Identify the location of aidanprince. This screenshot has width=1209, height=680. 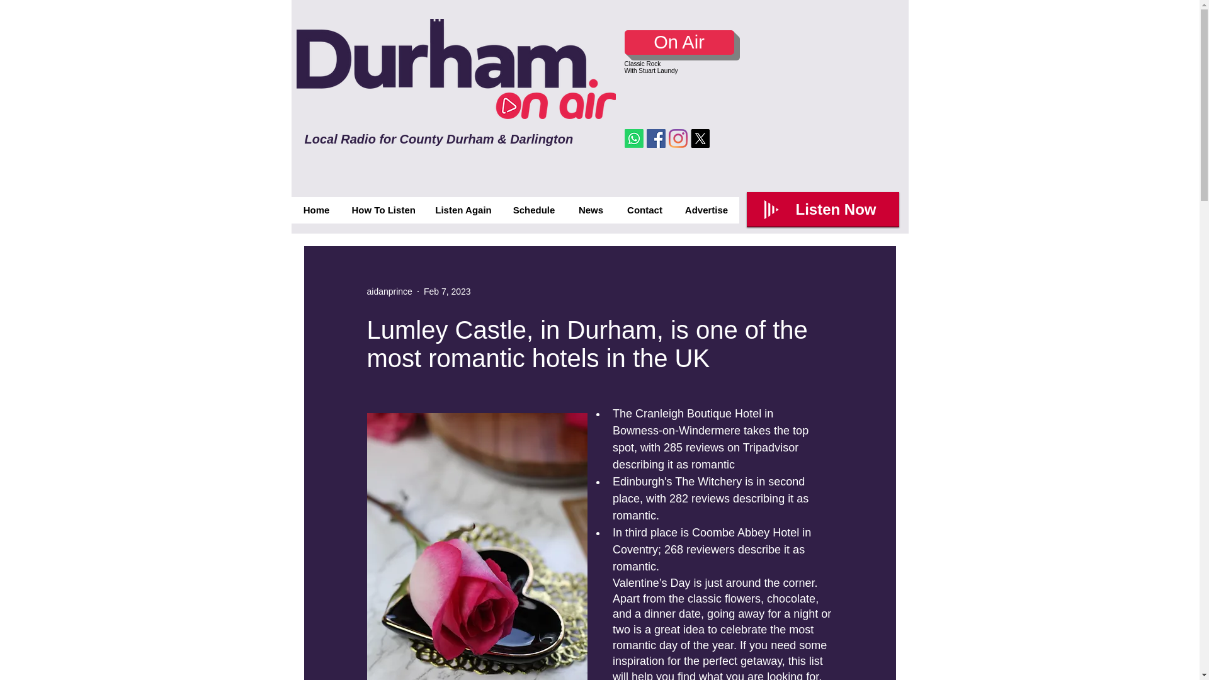
(389, 291).